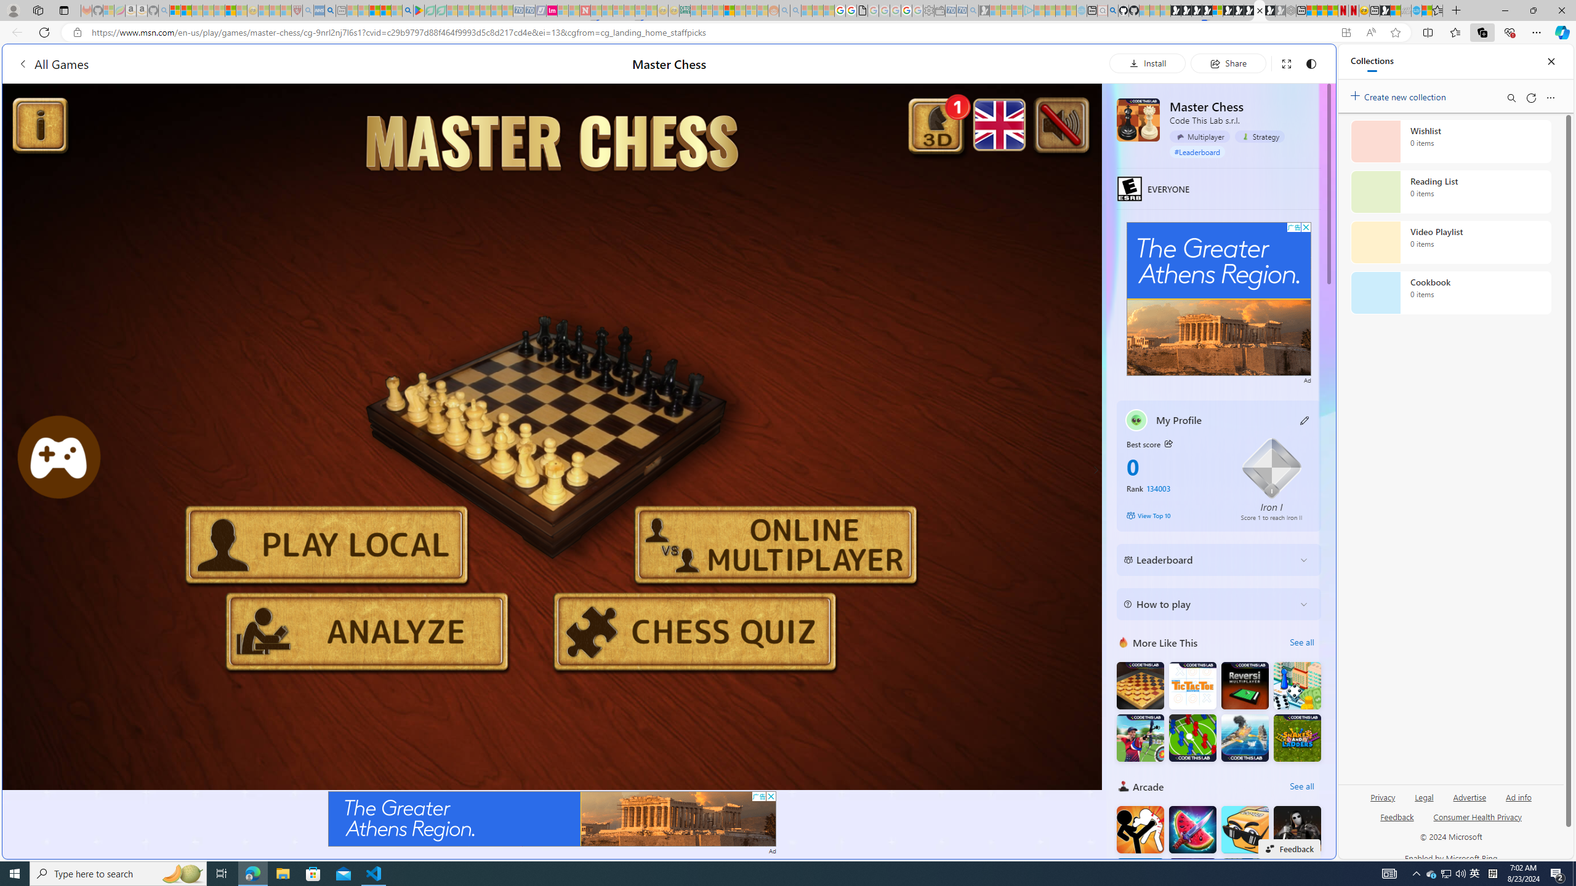 The width and height of the screenshot is (1576, 886). Describe the element at coordinates (1199, 136) in the screenshot. I see `Multiplayer` at that location.